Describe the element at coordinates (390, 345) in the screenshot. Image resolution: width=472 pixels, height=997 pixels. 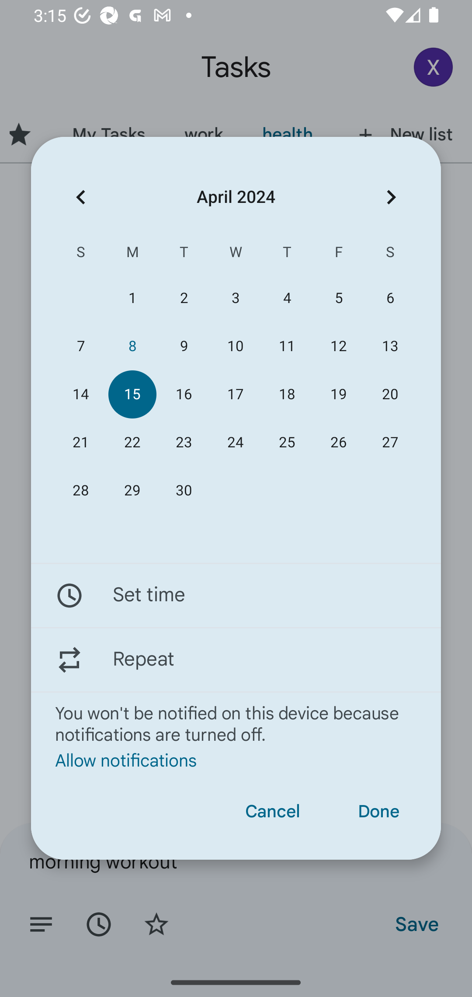
I see `13 13 April 2024` at that location.